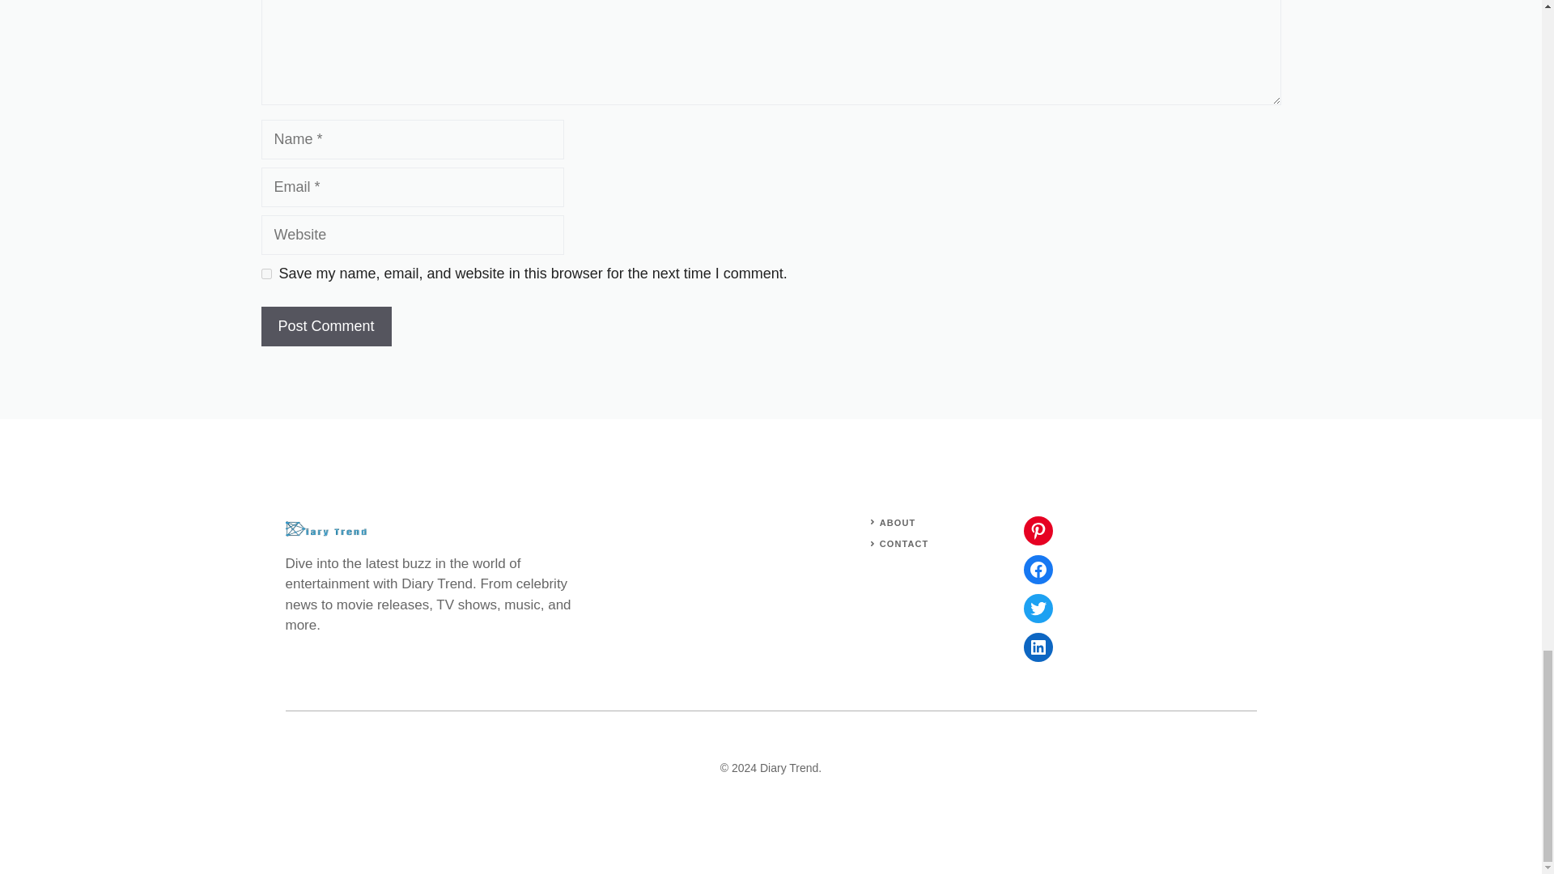 The image size is (1554, 874). What do you see at coordinates (1037, 570) in the screenshot?
I see `Facebook` at bounding box center [1037, 570].